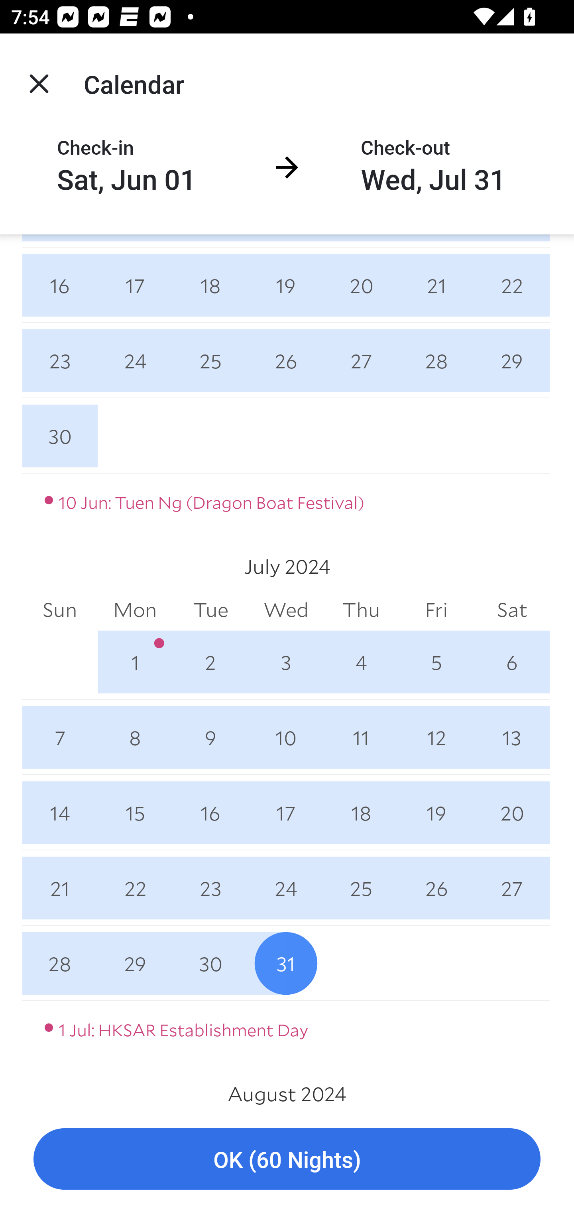  Describe the element at coordinates (286, 888) in the screenshot. I see `24 24 July 2024` at that location.